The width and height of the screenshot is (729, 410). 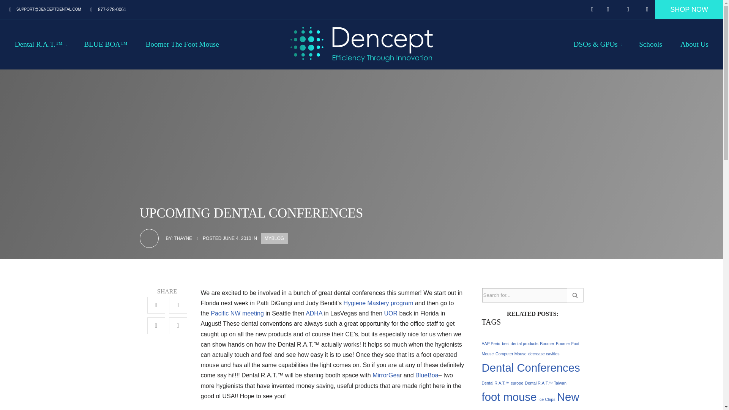 What do you see at coordinates (156, 326) in the screenshot?
I see `Share on linkedin-in` at bounding box center [156, 326].